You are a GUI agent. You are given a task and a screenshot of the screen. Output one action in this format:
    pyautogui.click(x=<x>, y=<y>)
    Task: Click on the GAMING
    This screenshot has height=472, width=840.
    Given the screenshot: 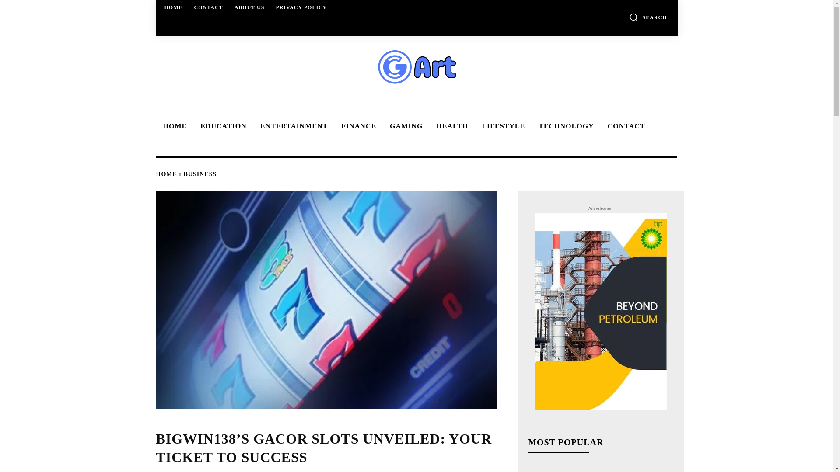 What is the action you would take?
    pyautogui.click(x=405, y=126)
    